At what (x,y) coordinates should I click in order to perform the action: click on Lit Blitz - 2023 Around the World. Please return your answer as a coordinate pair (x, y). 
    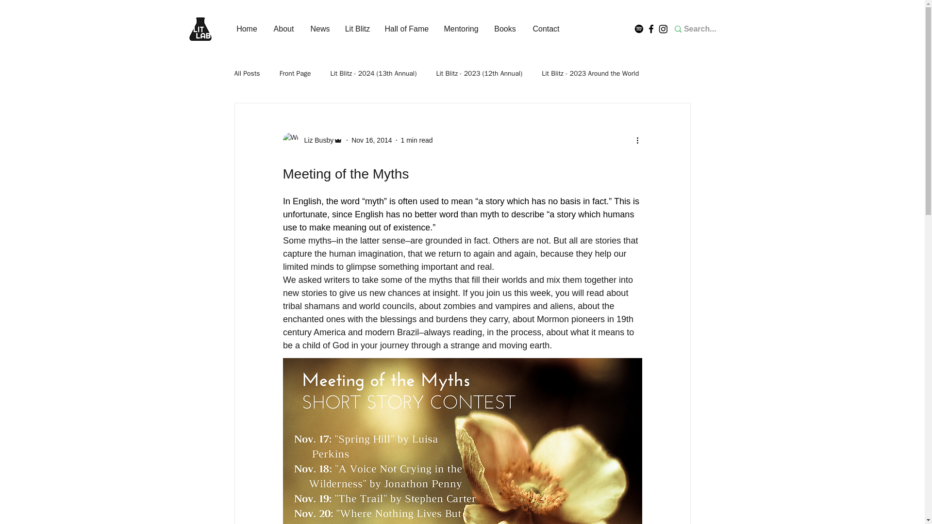
    Looking at the image, I should click on (590, 73).